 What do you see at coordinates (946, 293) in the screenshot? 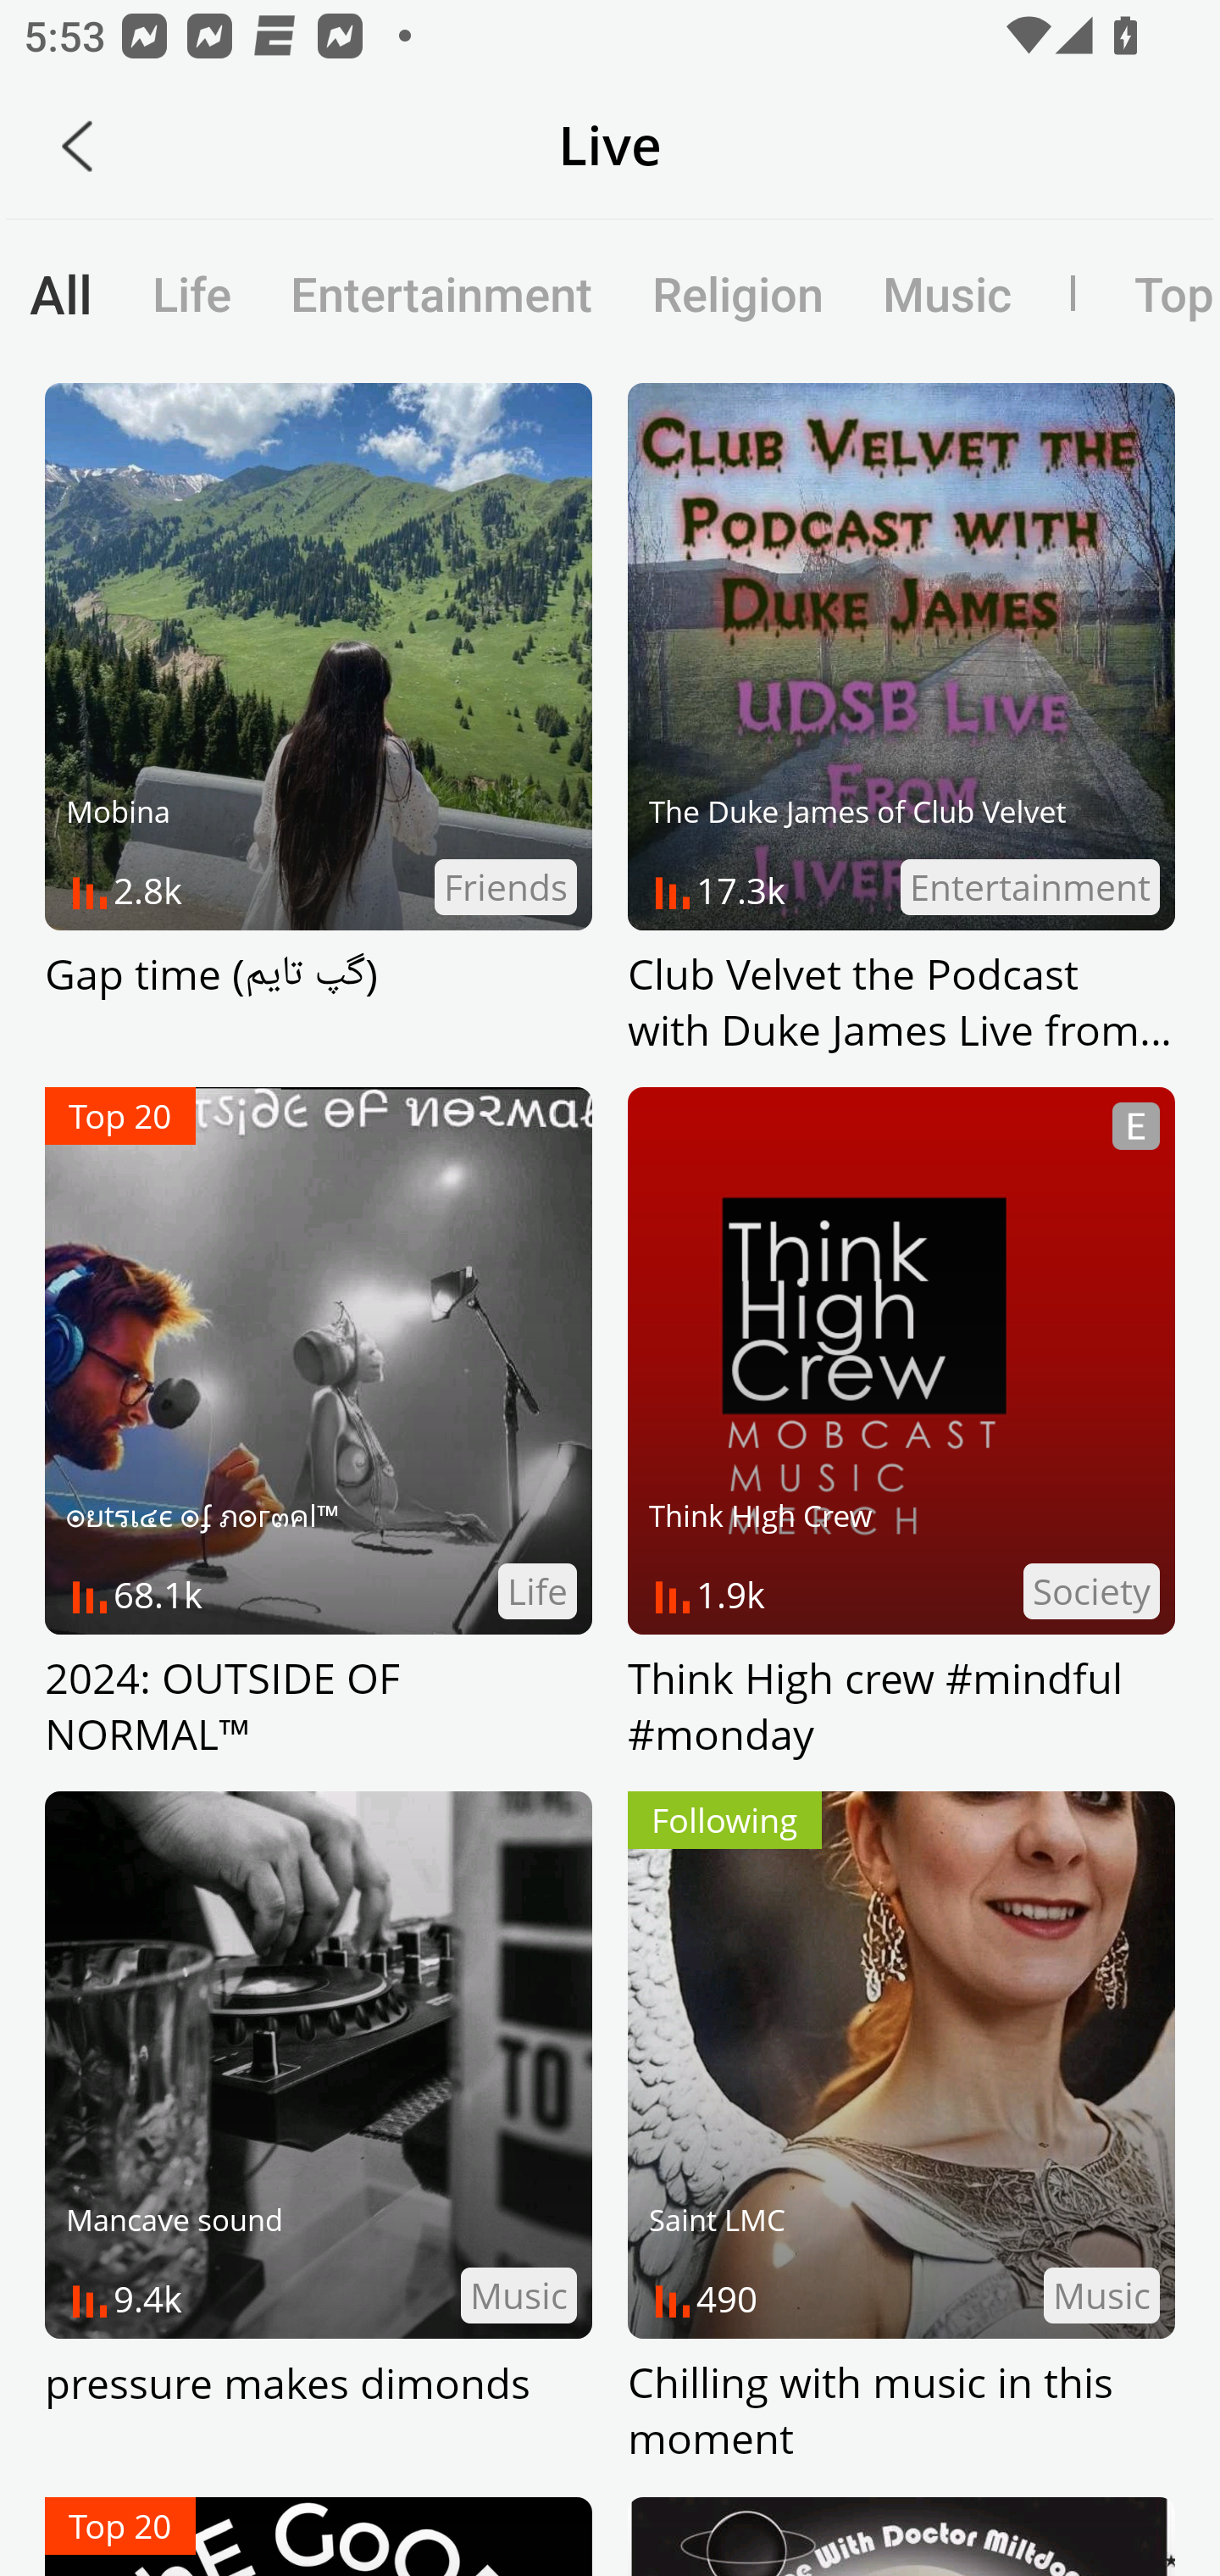
I see `Music` at bounding box center [946, 293].